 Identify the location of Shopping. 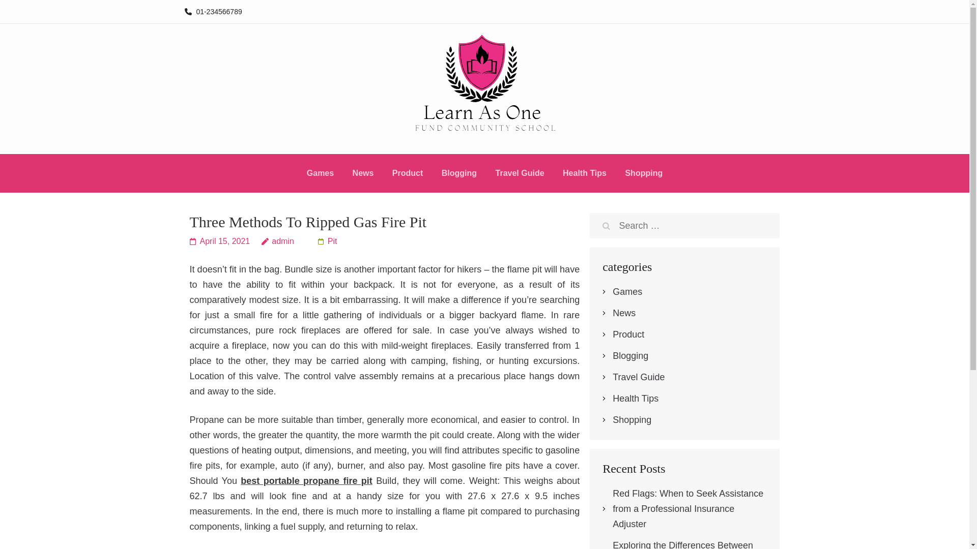
(643, 175).